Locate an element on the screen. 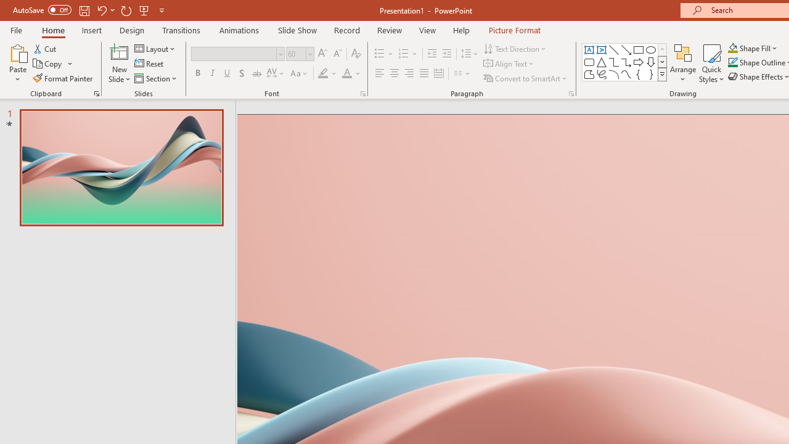 The width and height of the screenshot is (789, 444). Shadow is located at coordinates (242, 74).